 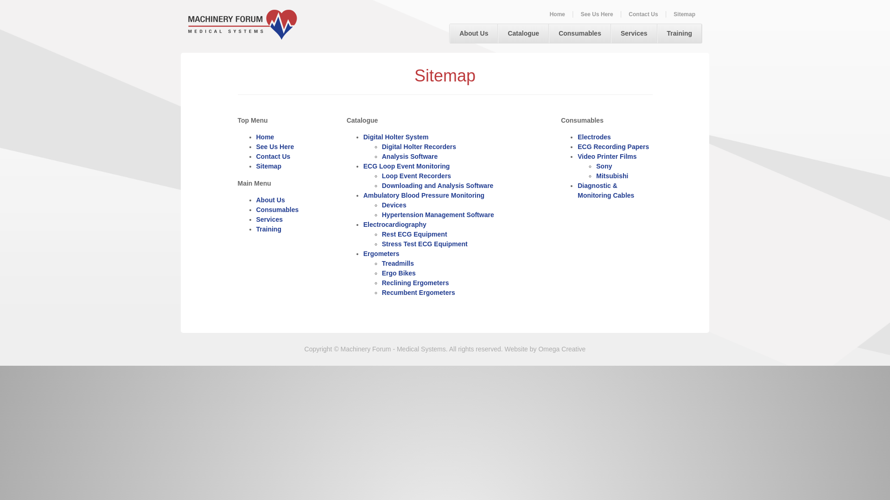 What do you see at coordinates (424, 195) in the screenshot?
I see `Ambulatory Blood Pressure Monitoring` at bounding box center [424, 195].